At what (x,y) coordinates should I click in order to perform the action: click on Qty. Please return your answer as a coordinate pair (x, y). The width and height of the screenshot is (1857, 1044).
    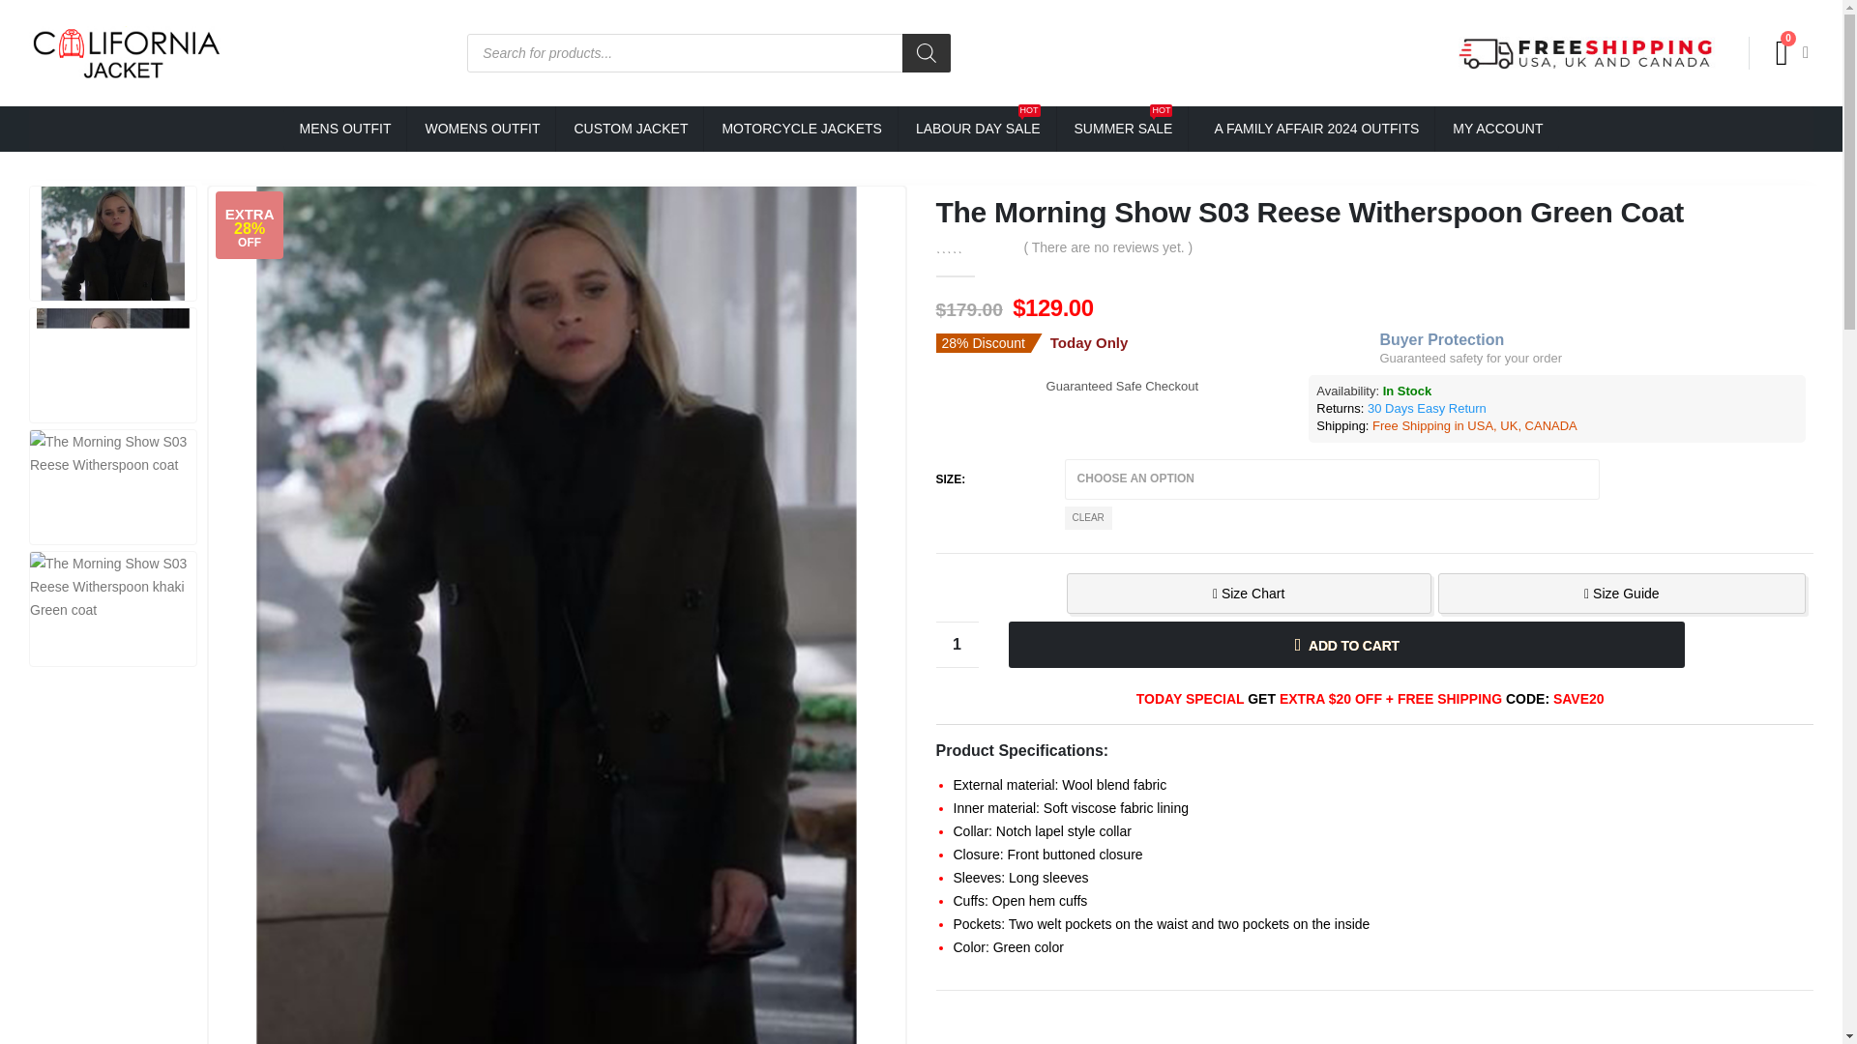
    Looking at the image, I should click on (1124, 129).